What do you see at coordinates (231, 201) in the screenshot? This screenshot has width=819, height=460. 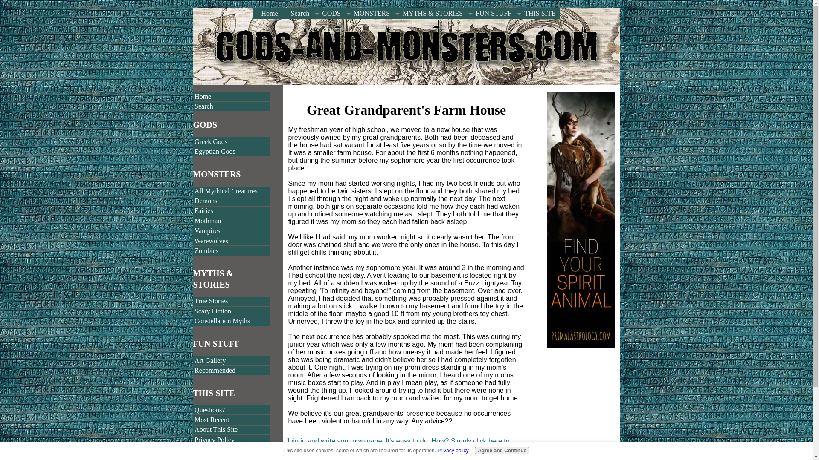 I see `Demons` at bounding box center [231, 201].